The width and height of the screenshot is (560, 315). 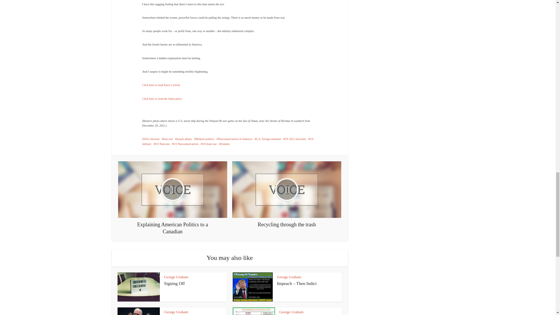 What do you see at coordinates (174, 283) in the screenshot?
I see `Signing Off` at bounding box center [174, 283].